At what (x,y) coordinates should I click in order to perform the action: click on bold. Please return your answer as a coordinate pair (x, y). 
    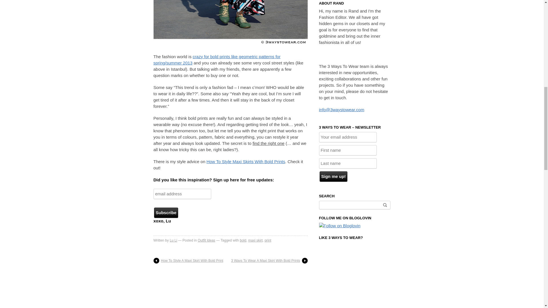
    Looking at the image, I should click on (243, 240).